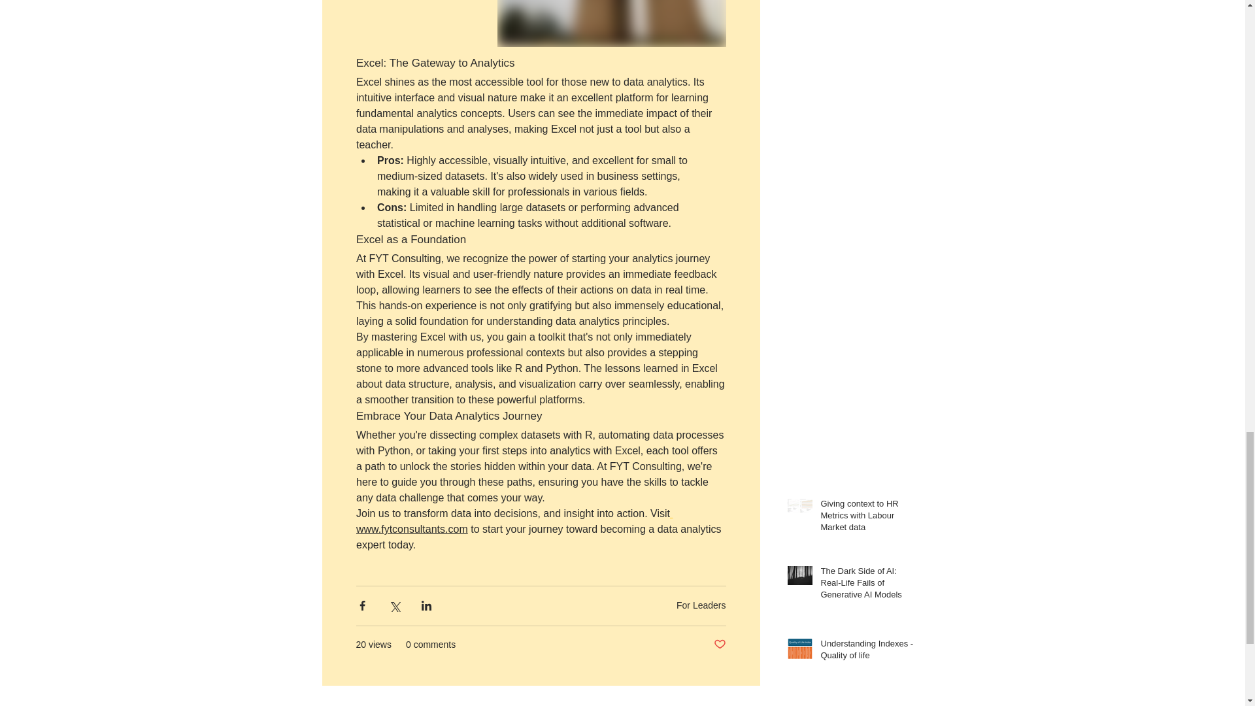  What do you see at coordinates (867, 586) in the screenshot?
I see `The Dark Side of AI: Real-Life Fails of Generative AI Models` at bounding box center [867, 586].